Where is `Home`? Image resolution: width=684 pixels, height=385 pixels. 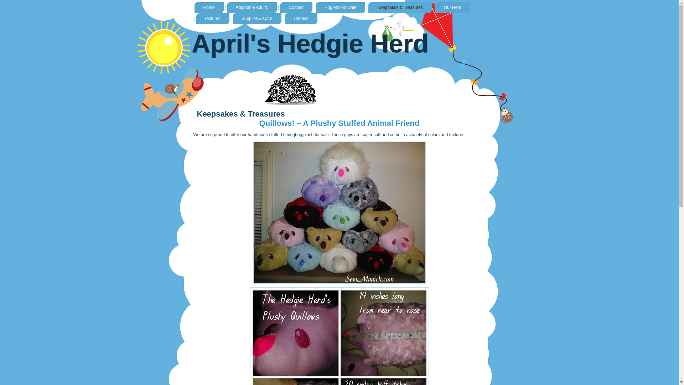
Home is located at coordinates (209, 7).